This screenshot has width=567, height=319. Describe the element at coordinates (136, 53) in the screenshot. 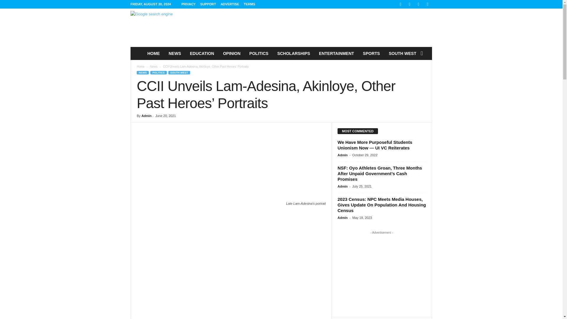

I see `Freshpage Nigeria` at that location.